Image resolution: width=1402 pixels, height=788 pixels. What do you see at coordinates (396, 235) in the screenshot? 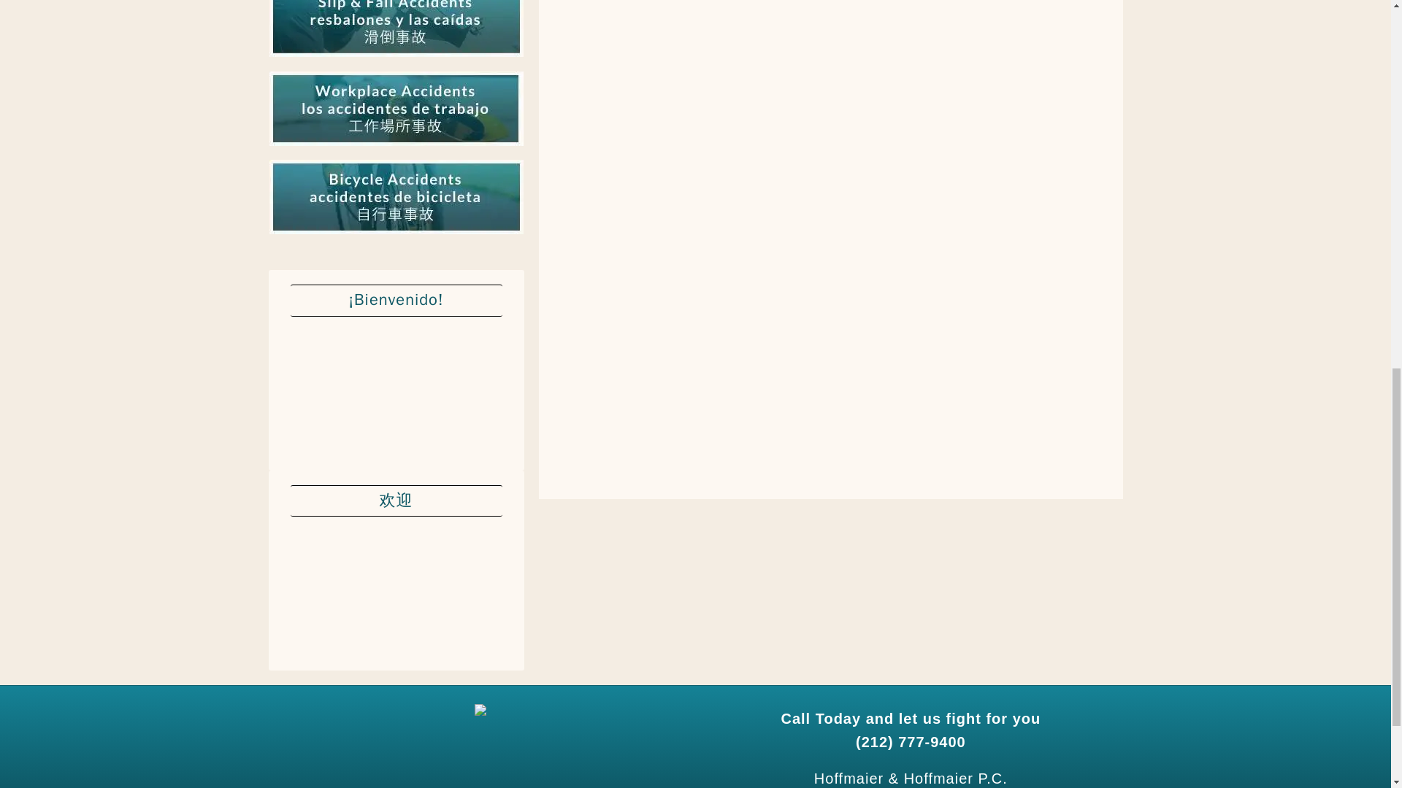
I see `Bicycle Accidents` at bounding box center [396, 235].